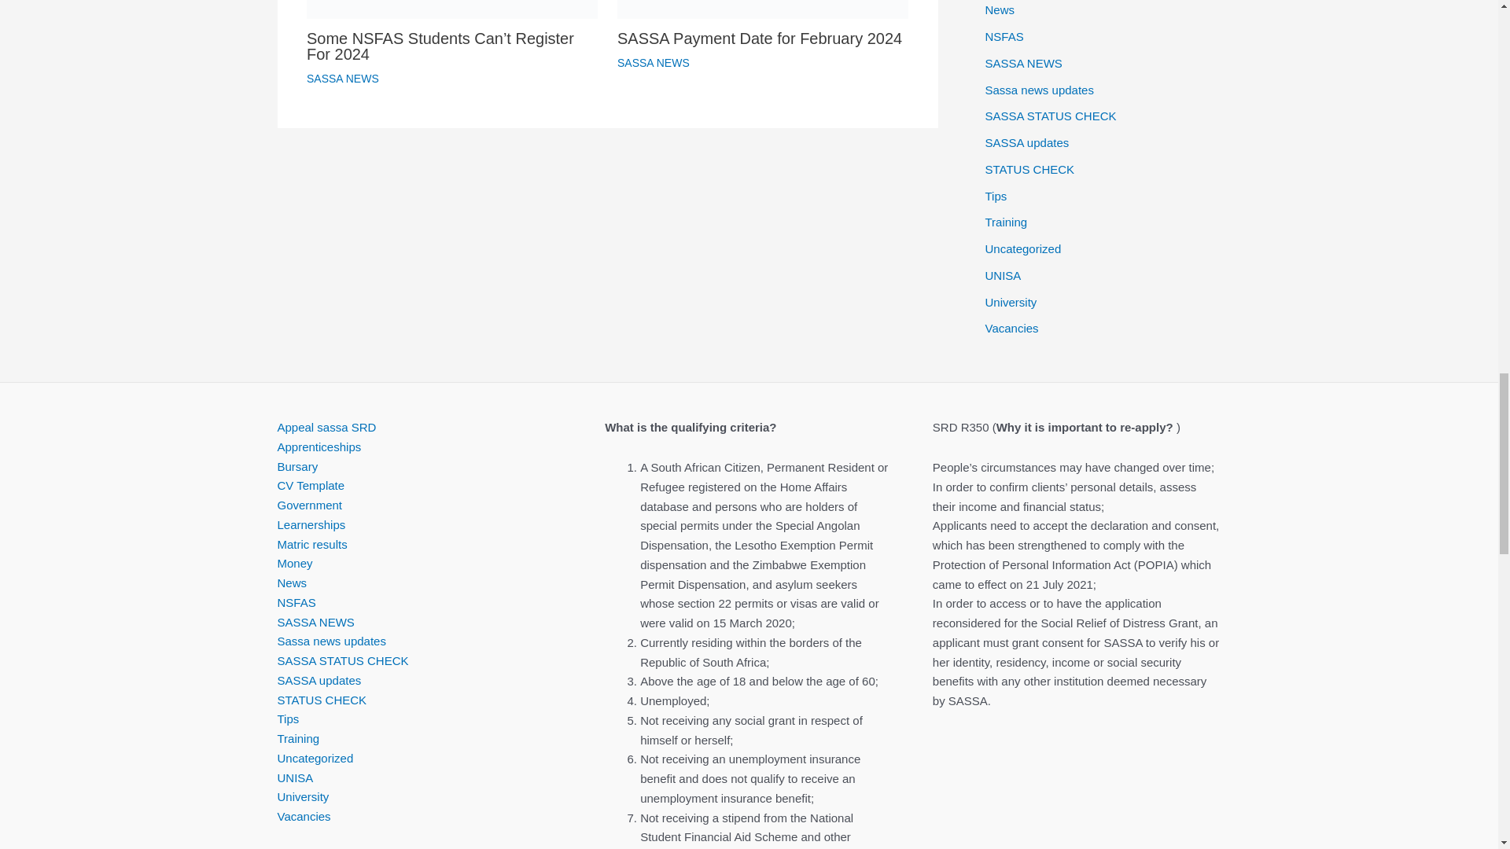  Describe the element at coordinates (342, 79) in the screenshot. I see `SASSA NEWS` at that location.